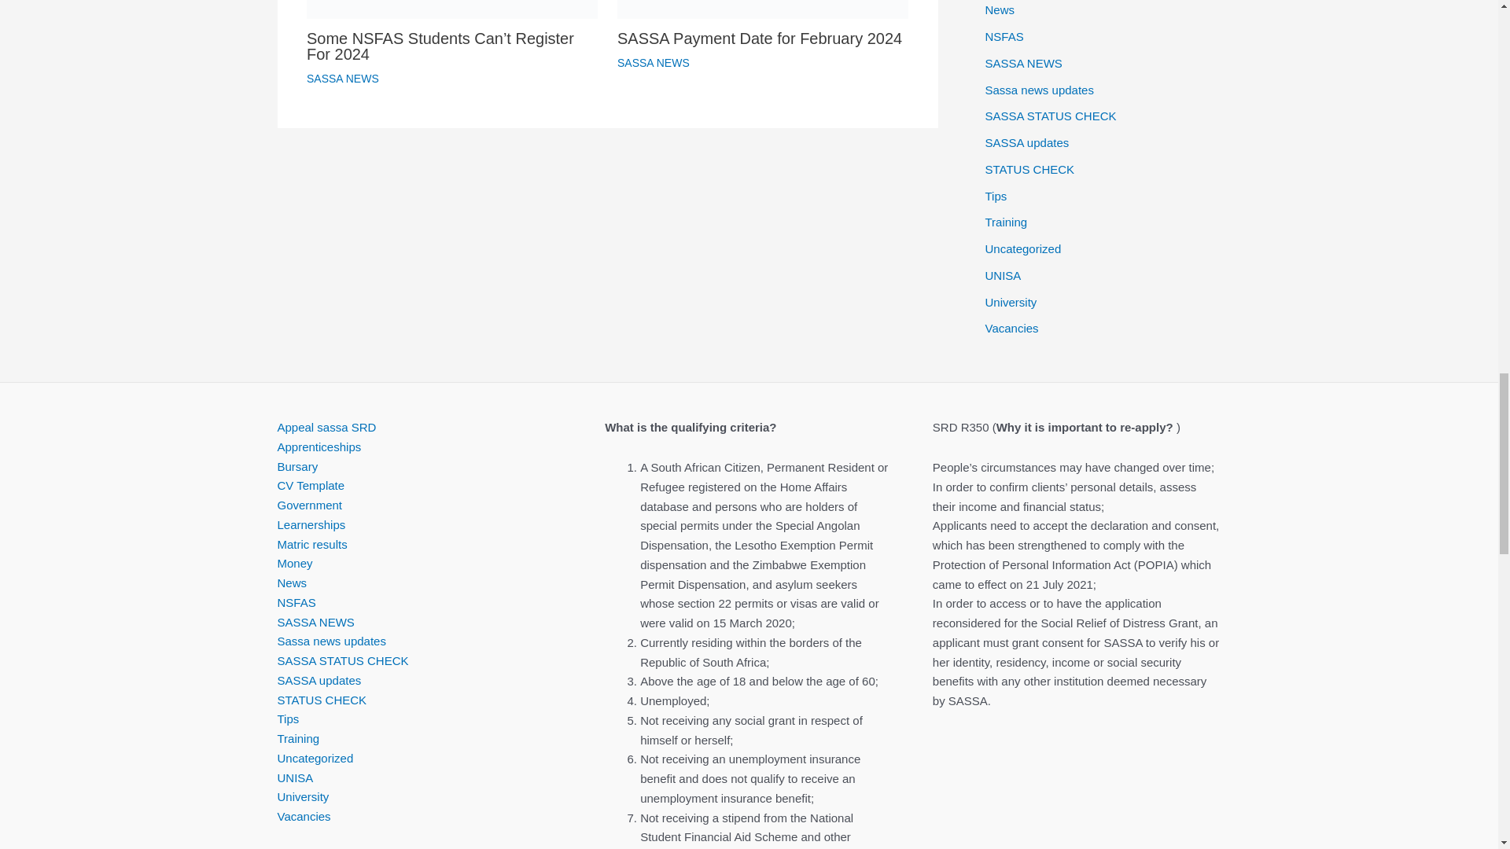  Describe the element at coordinates (342, 79) in the screenshot. I see `SASSA NEWS` at that location.